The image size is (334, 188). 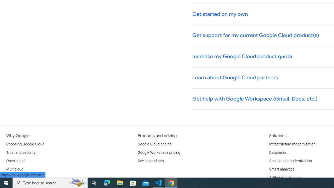 What do you see at coordinates (151, 161) in the screenshot?
I see `See all products` at bounding box center [151, 161].